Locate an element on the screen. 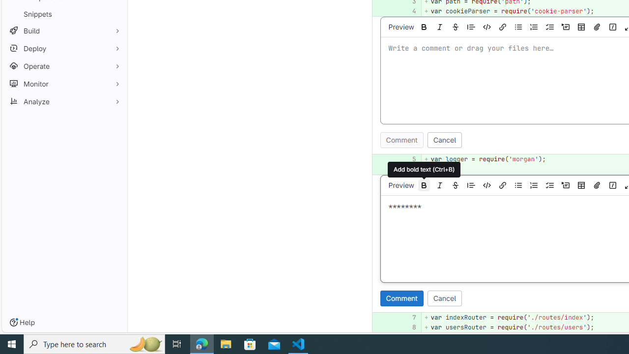 This screenshot has width=629, height=354. 8 is located at coordinates (407, 327).